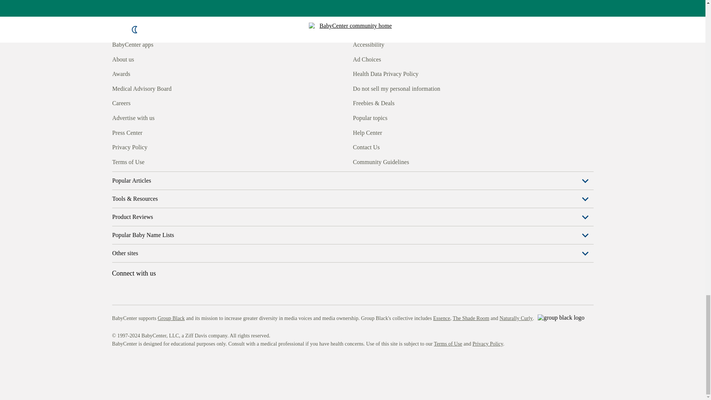  What do you see at coordinates (134, 161) in the screenshot?
I see `BabyCenter Instagram feed` at bounding box center [134, 161].